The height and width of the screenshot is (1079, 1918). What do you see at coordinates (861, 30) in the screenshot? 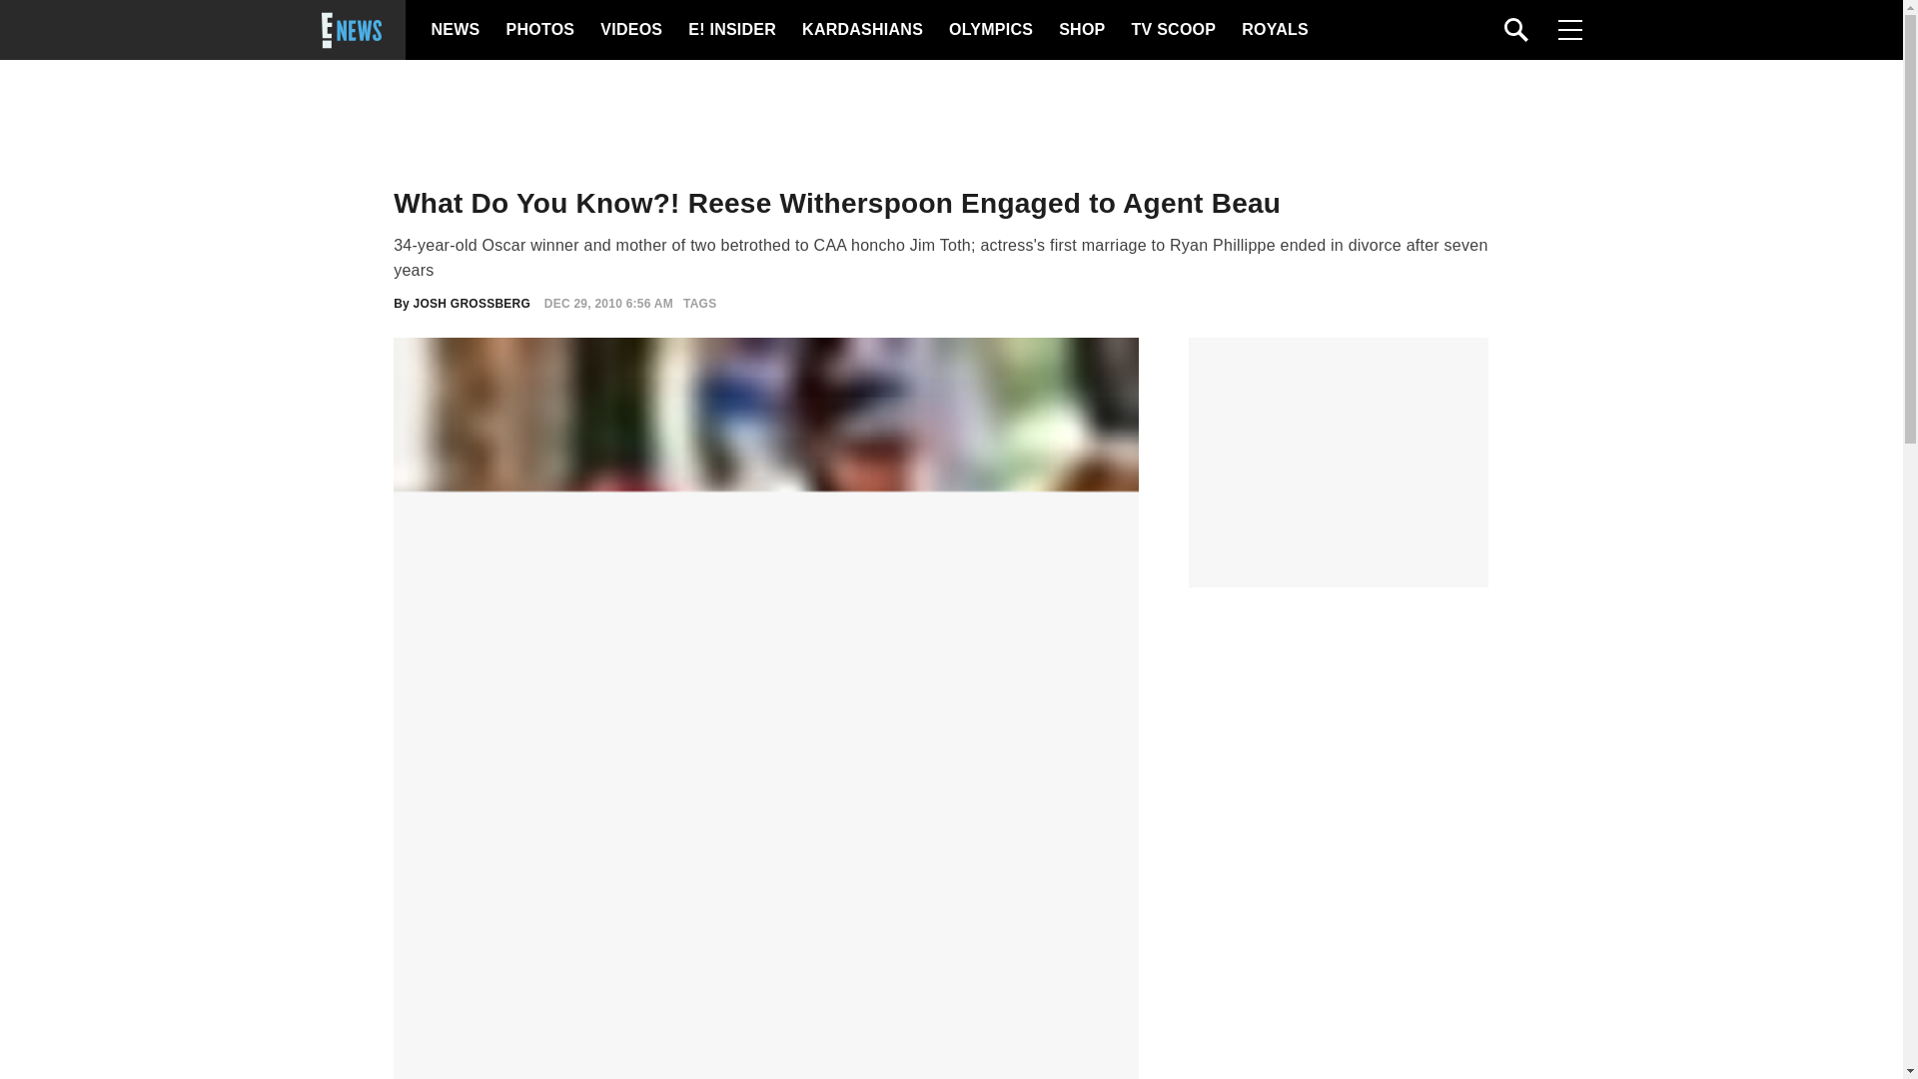
I see `KARDASHIANS` at bounding box center [861, 30].